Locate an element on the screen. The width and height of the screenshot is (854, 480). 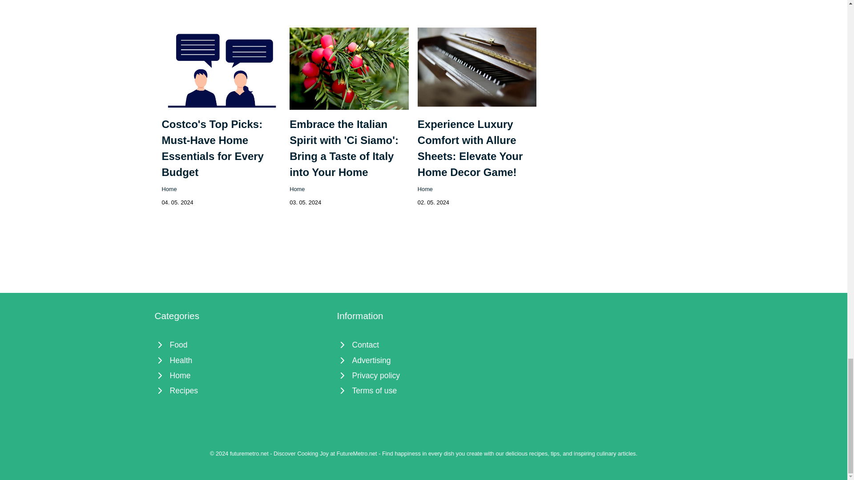
Home is located at coordinates (425, 189).